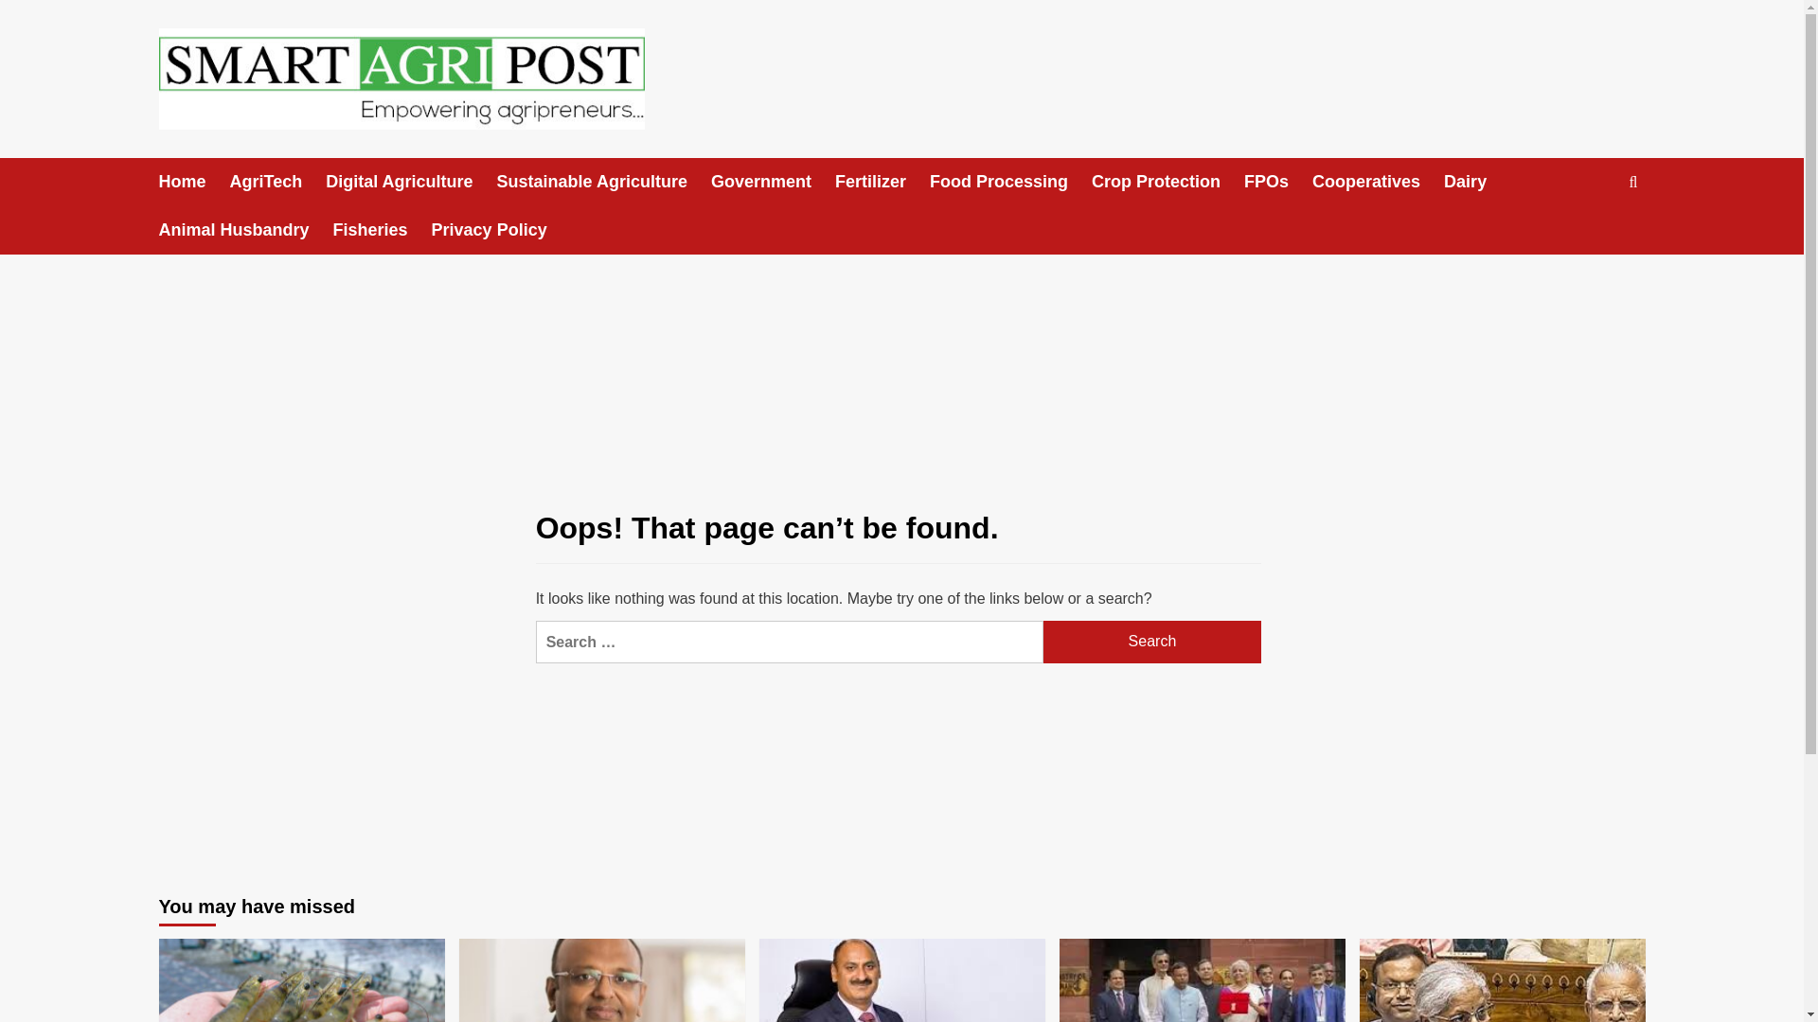 The height and width of the screenshot is (1022, 1818). Describe the element at coordinates (501, 230) in the screenshot. I see `Privacy Policy` at that location.